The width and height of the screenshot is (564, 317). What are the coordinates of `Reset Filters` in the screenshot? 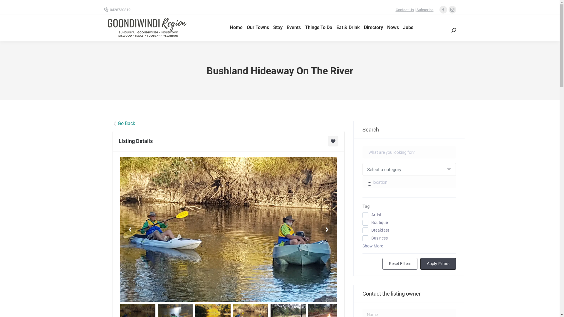 It's located at (400, 264).